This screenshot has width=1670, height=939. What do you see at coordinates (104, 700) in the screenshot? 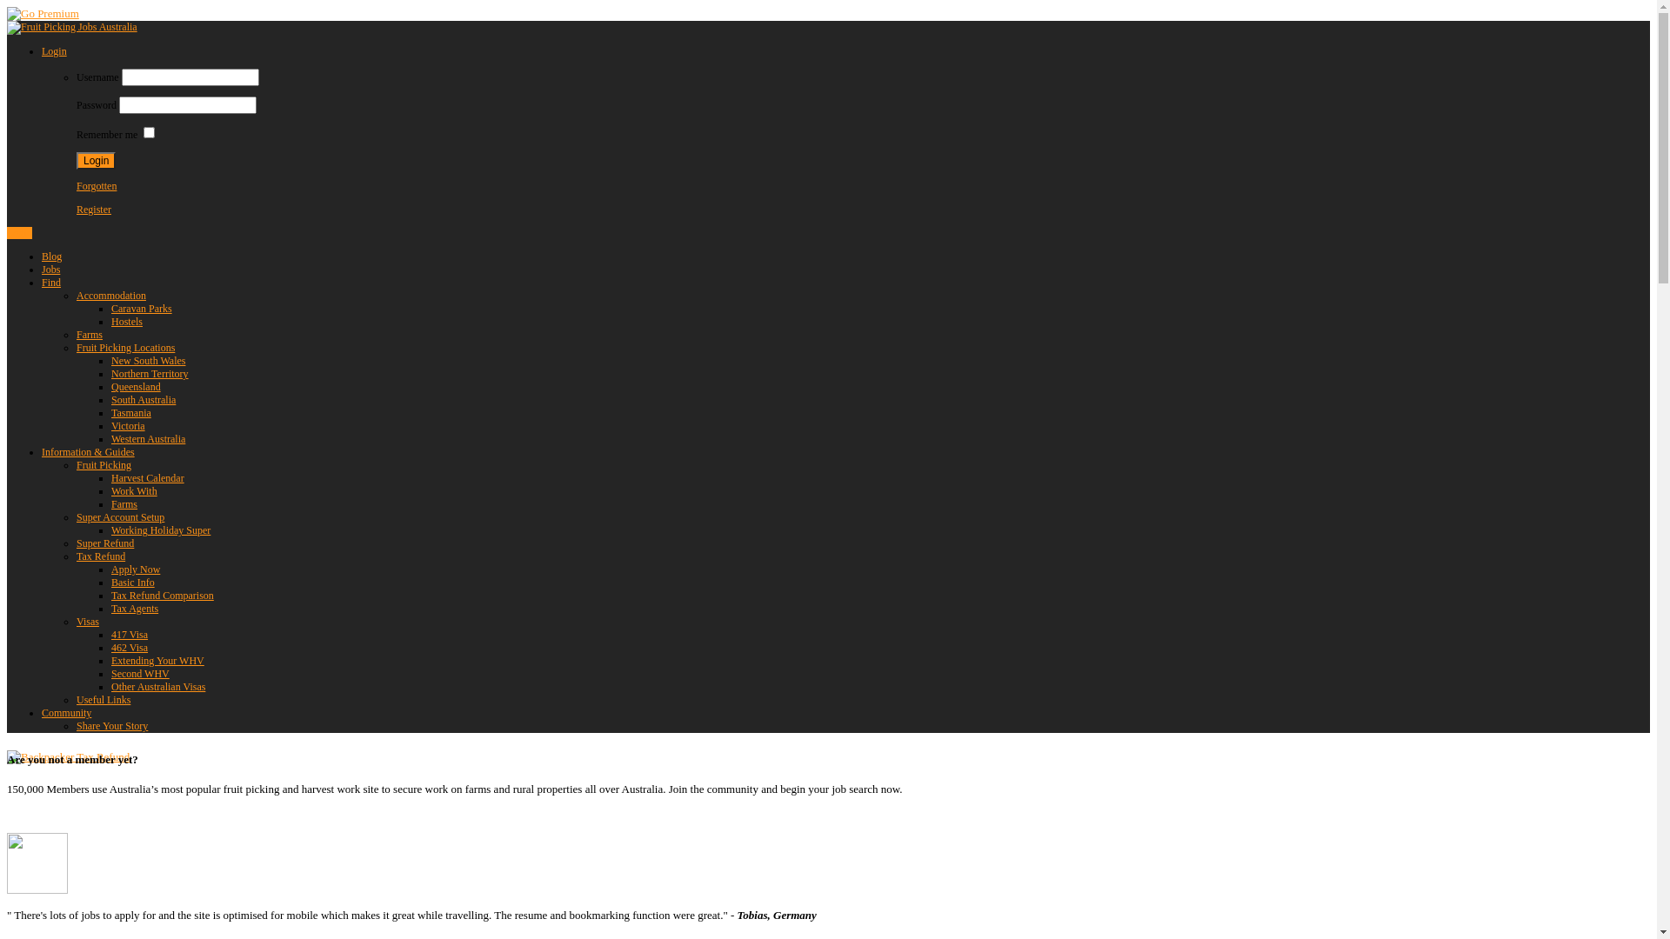
I see `Useful Links` at bounding box center [104, 700].